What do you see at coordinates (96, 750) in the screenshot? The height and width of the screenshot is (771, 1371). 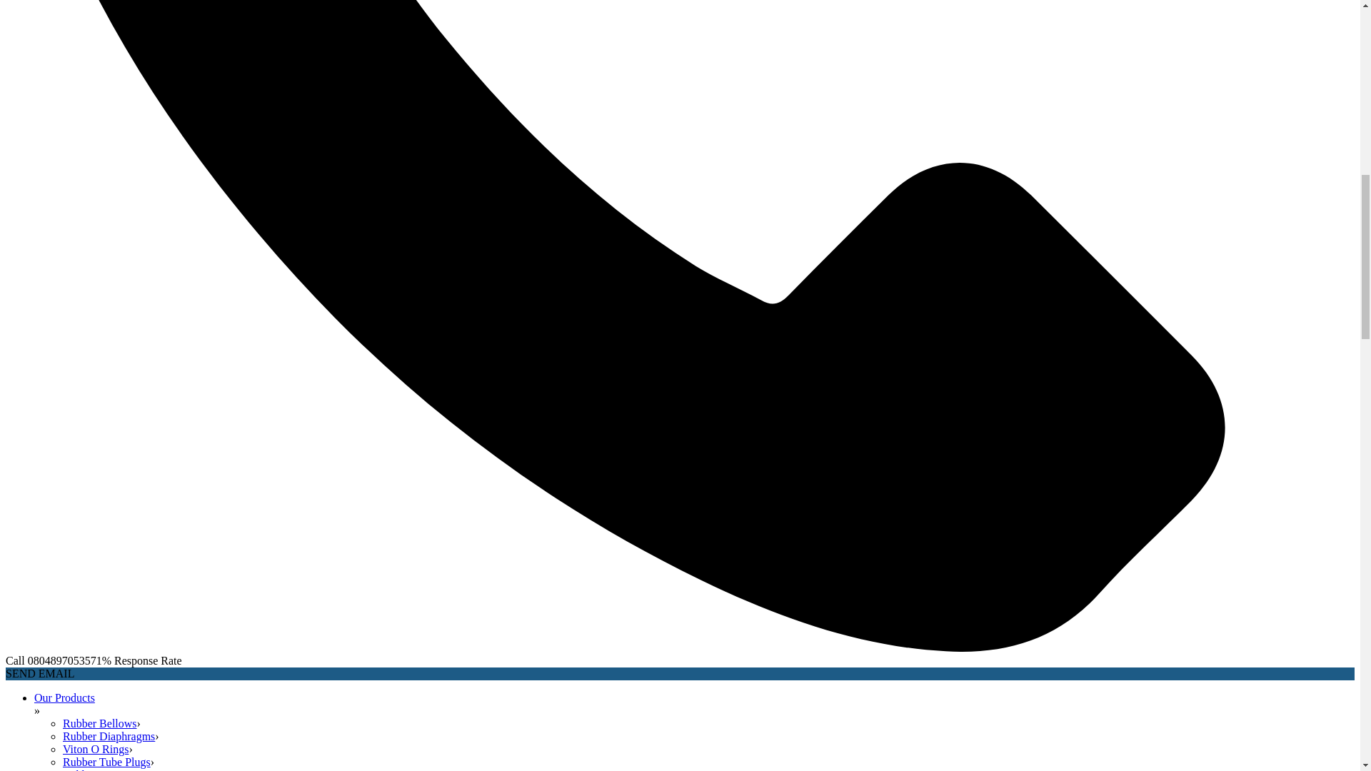 I see `Viton O Rings` at bounding box center [96, 750].